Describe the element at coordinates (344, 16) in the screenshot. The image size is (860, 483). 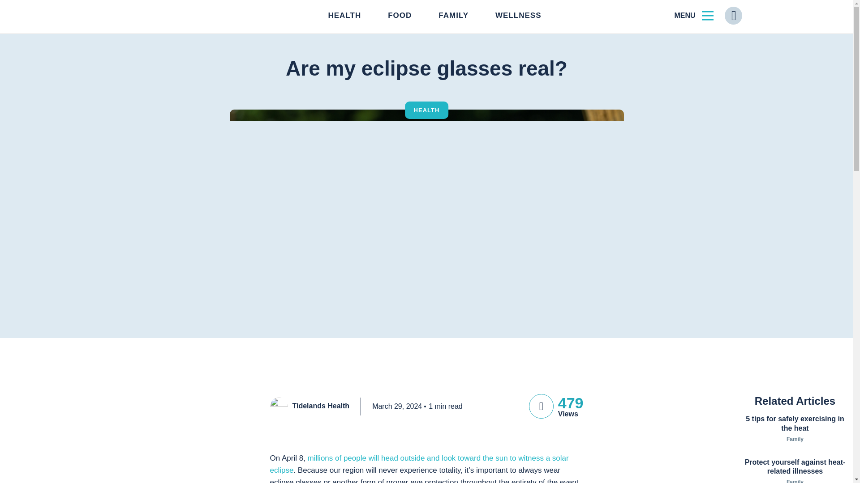
I see `Health` at that location.